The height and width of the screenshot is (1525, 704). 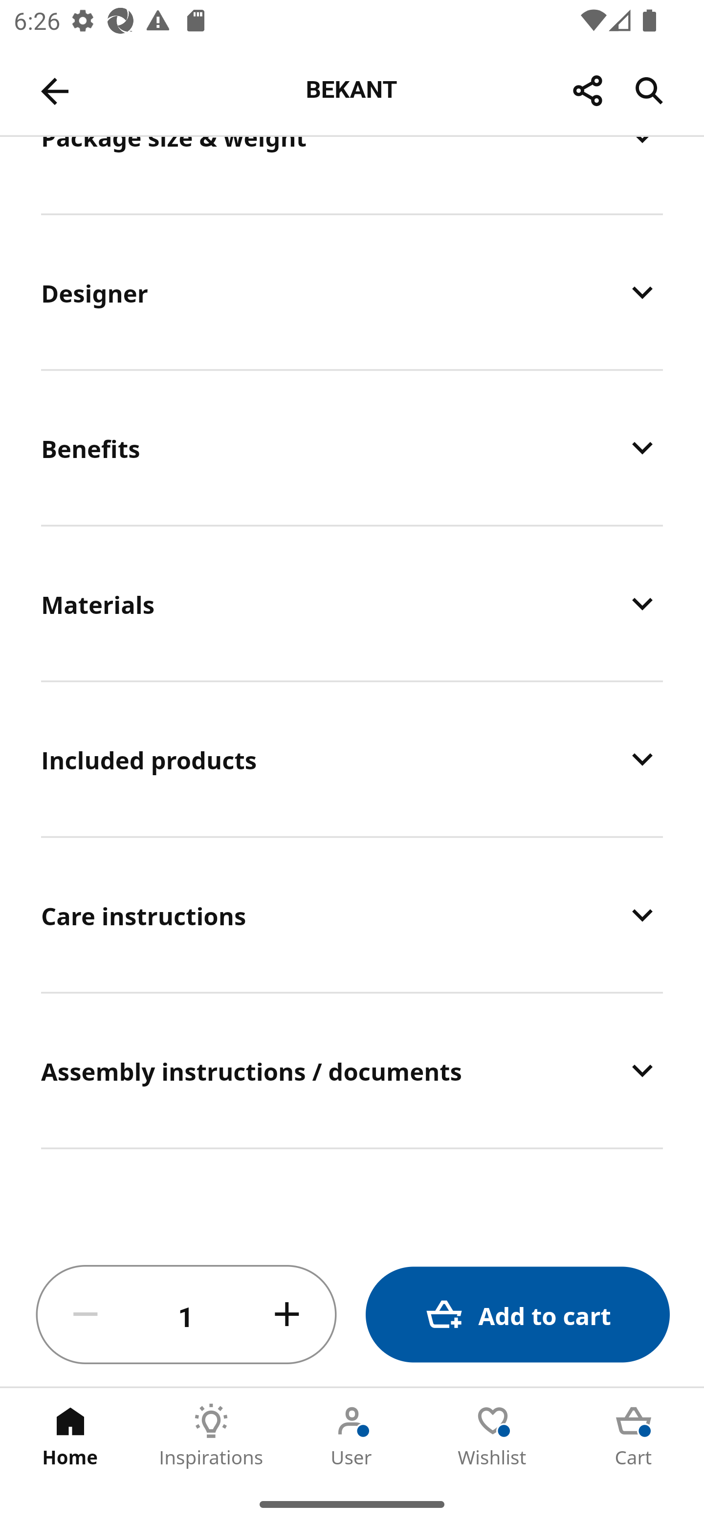 What do you see at coordinates (70, 1436) in the screenshot?
I see `Home
Tab 1 of 5` at bounding box center [70, 1436].